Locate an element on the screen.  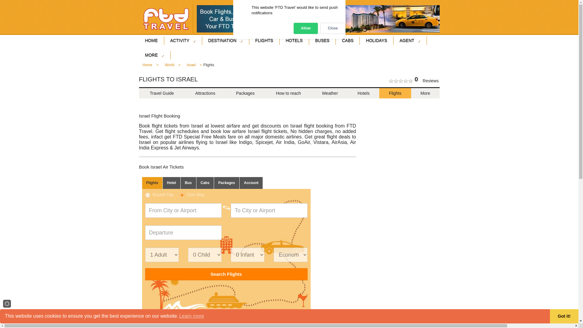
HOME is located at coordinates (152, 41).